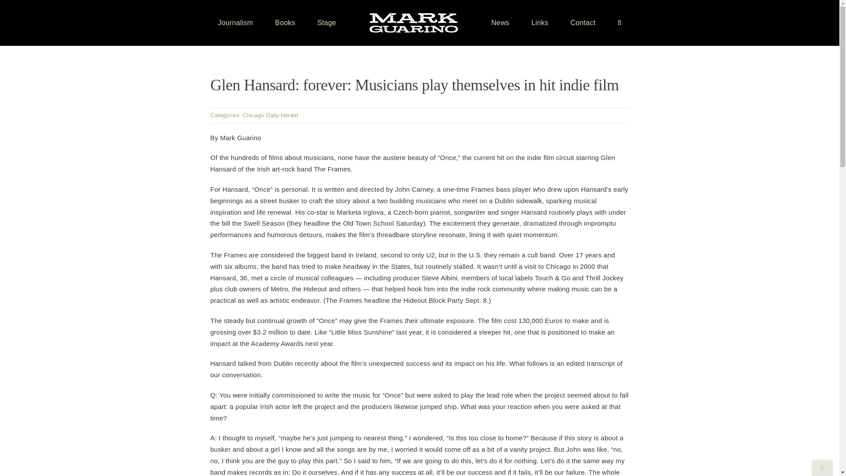  Describe the element at coordinates (270, 115) in the screenshot. I see `Chicago Daily Herald` at that location.